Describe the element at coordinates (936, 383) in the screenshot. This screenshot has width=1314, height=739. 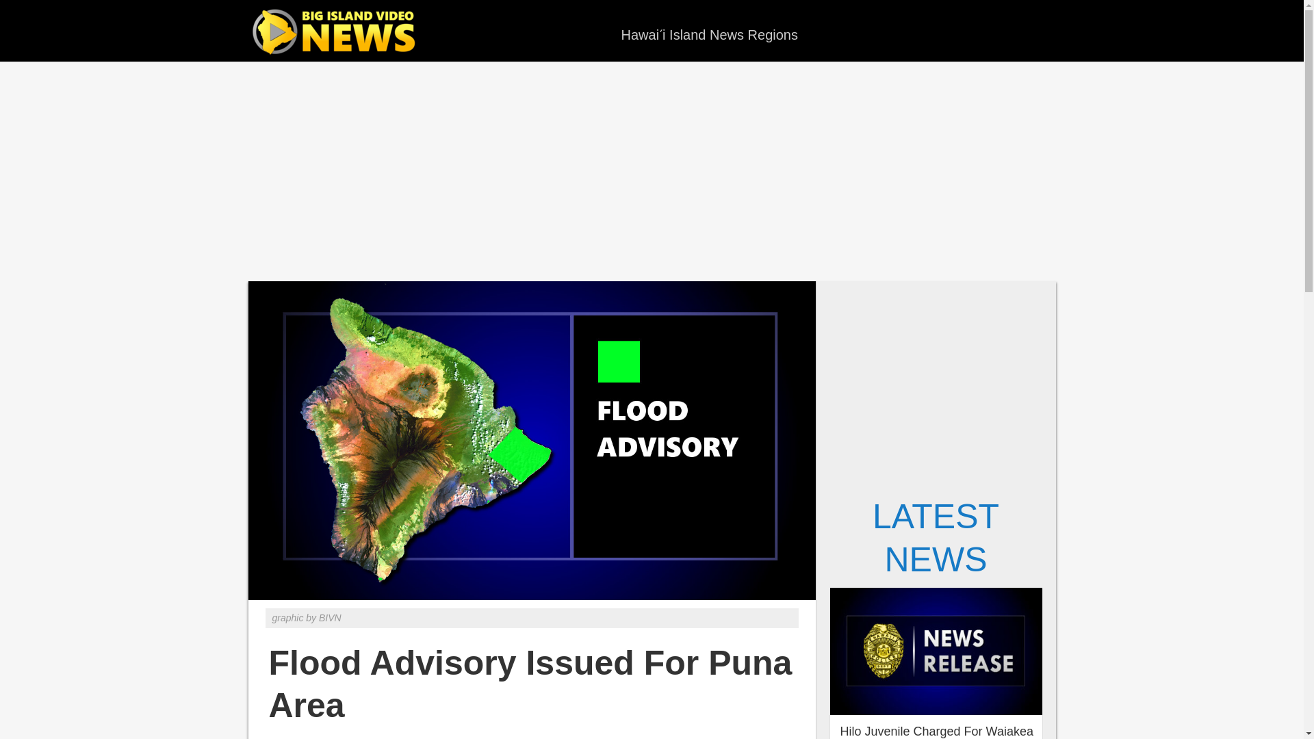
I see `Advertisement` at that location.